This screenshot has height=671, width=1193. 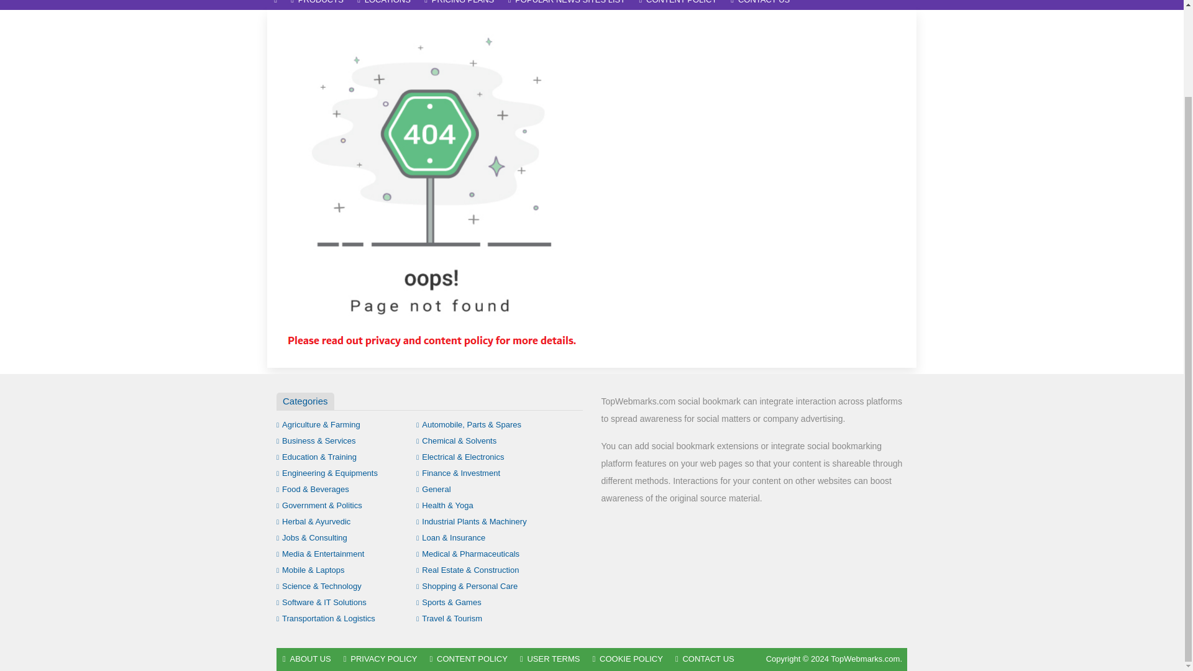 What do you see at coordinates (459, 5) in the screenshot?
I see `PRICING PLANS` at bounding box center [459, 5].